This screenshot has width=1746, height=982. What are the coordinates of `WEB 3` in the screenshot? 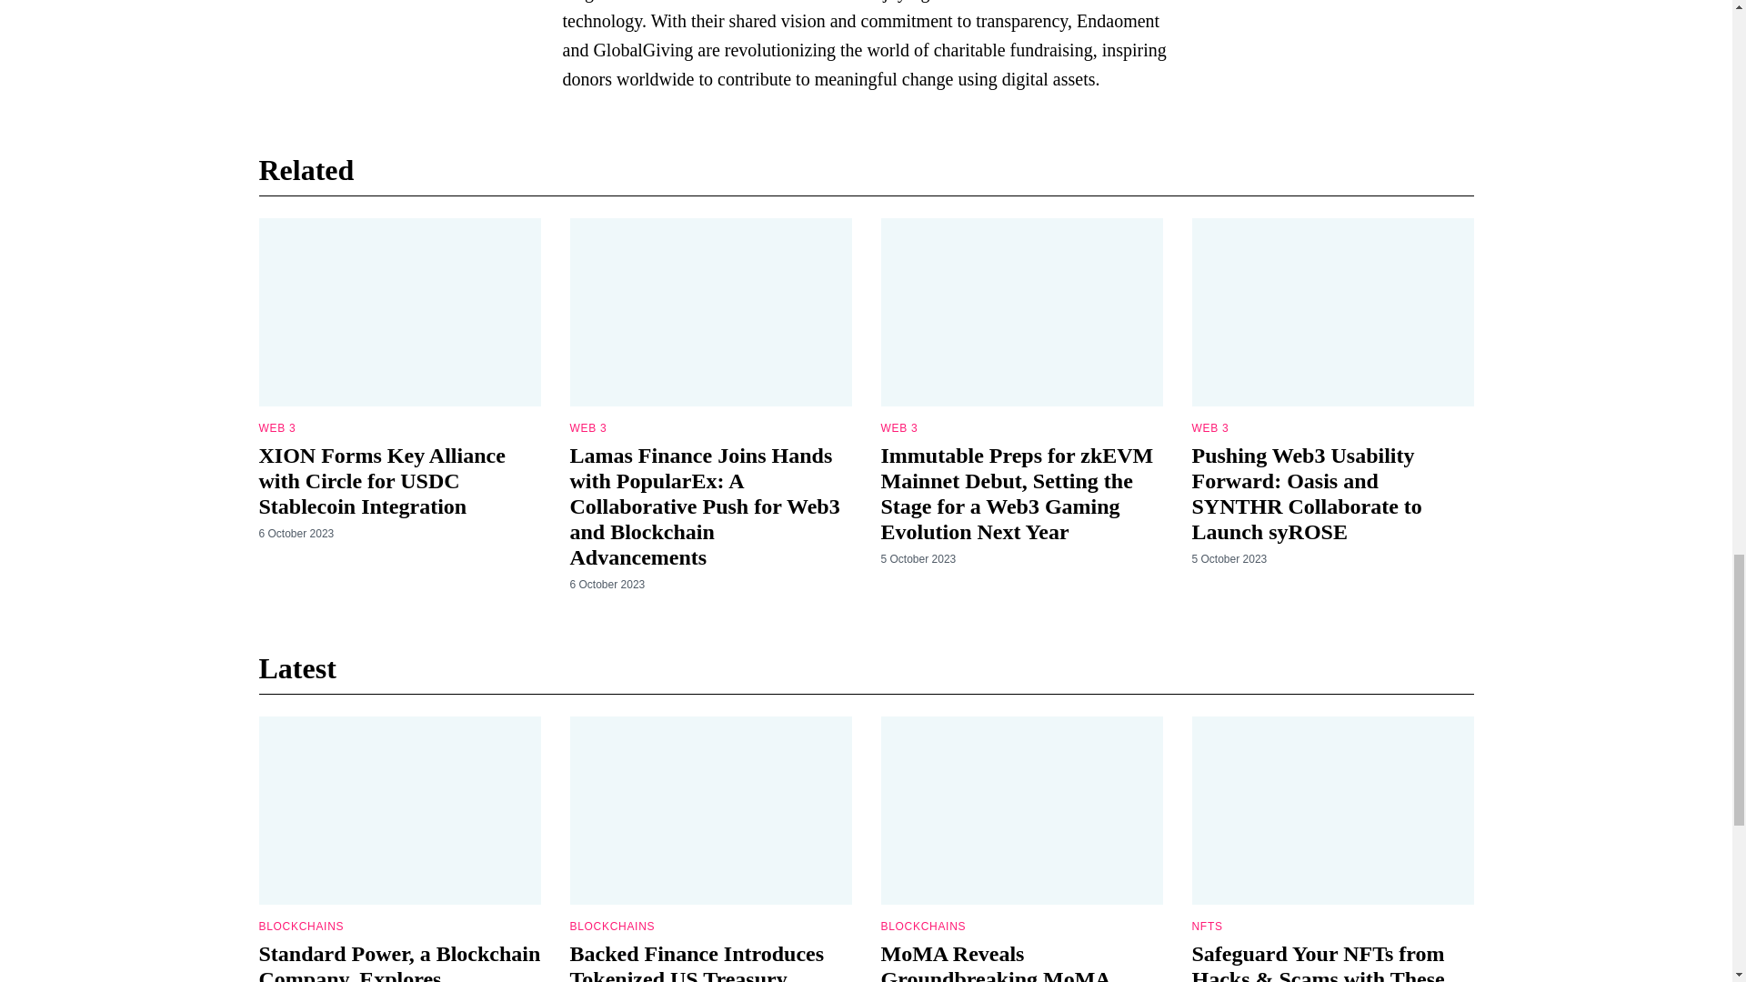 It's located at (276, 428).